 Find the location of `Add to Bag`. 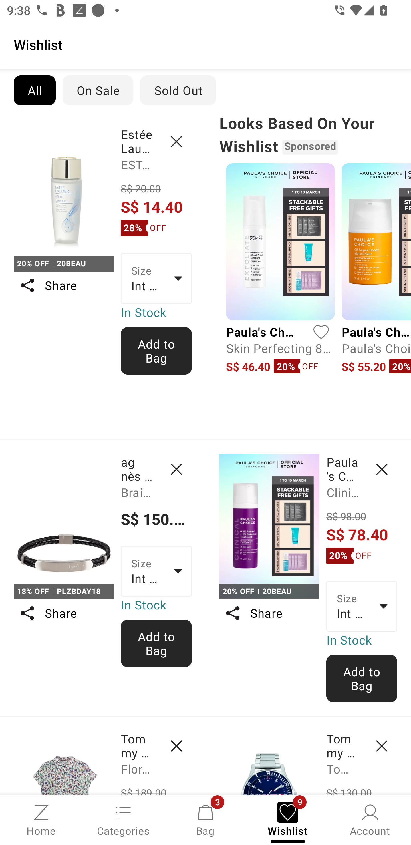

Add to Bag is located at coordinates (362, 678).